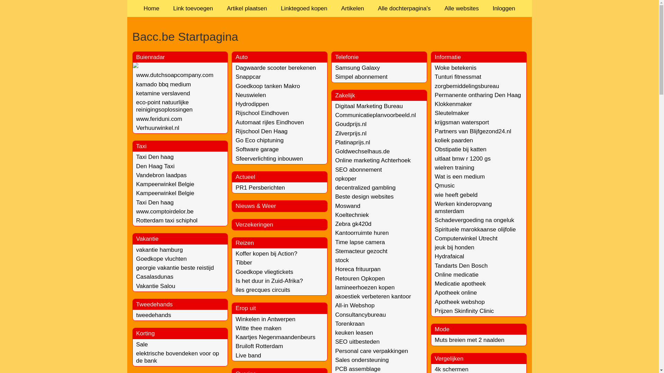  Describe the element at coordinates (453, 104) in the screenshot. I see `Klokkenmaker` at that location.